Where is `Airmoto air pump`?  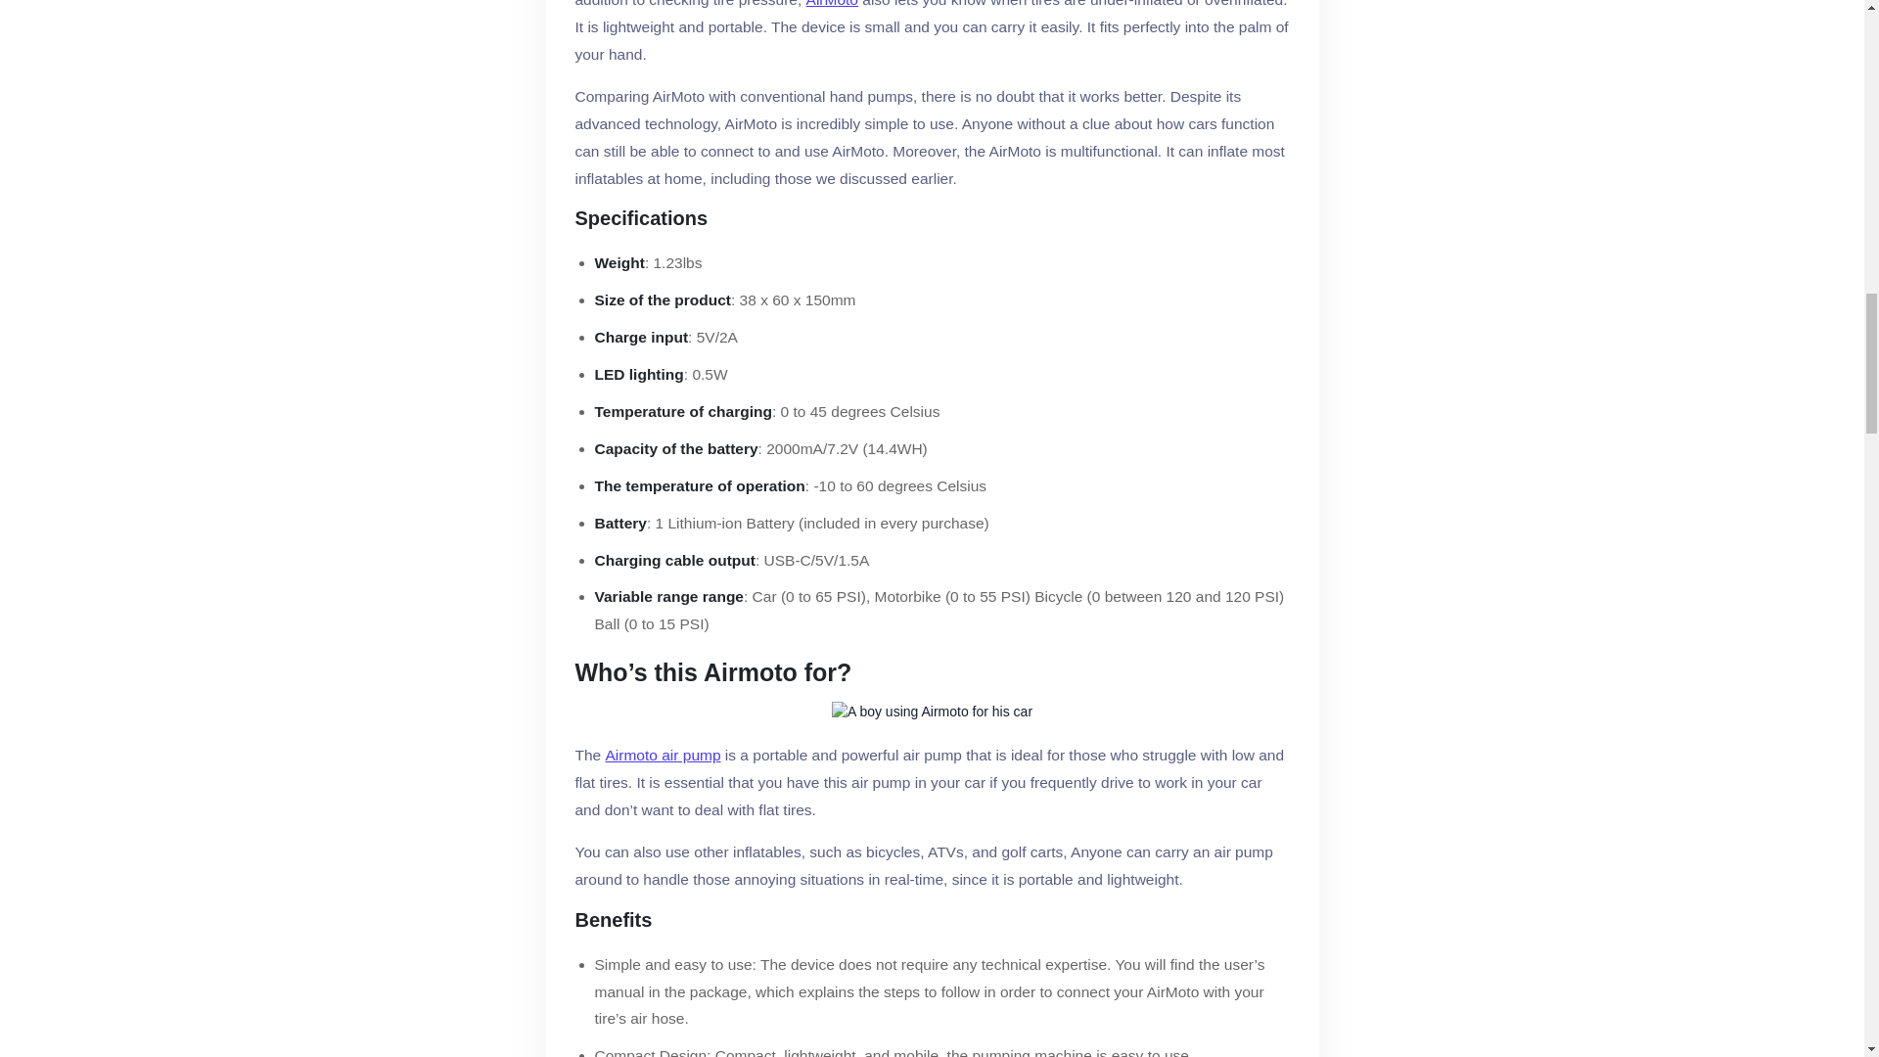 Airmoto air pump is located at coordinates (664, 756).